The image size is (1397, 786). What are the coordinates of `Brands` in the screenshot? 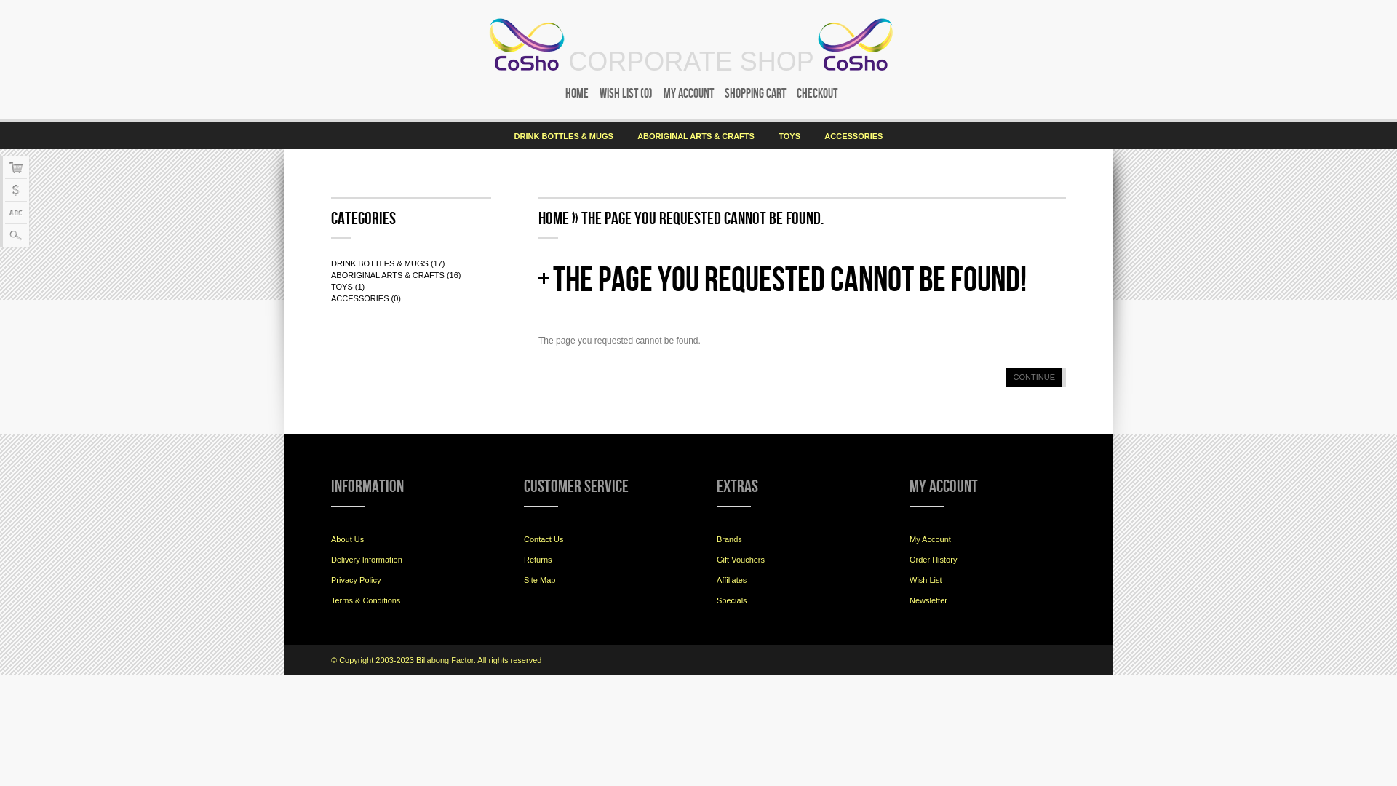 It's located at (729, 539).